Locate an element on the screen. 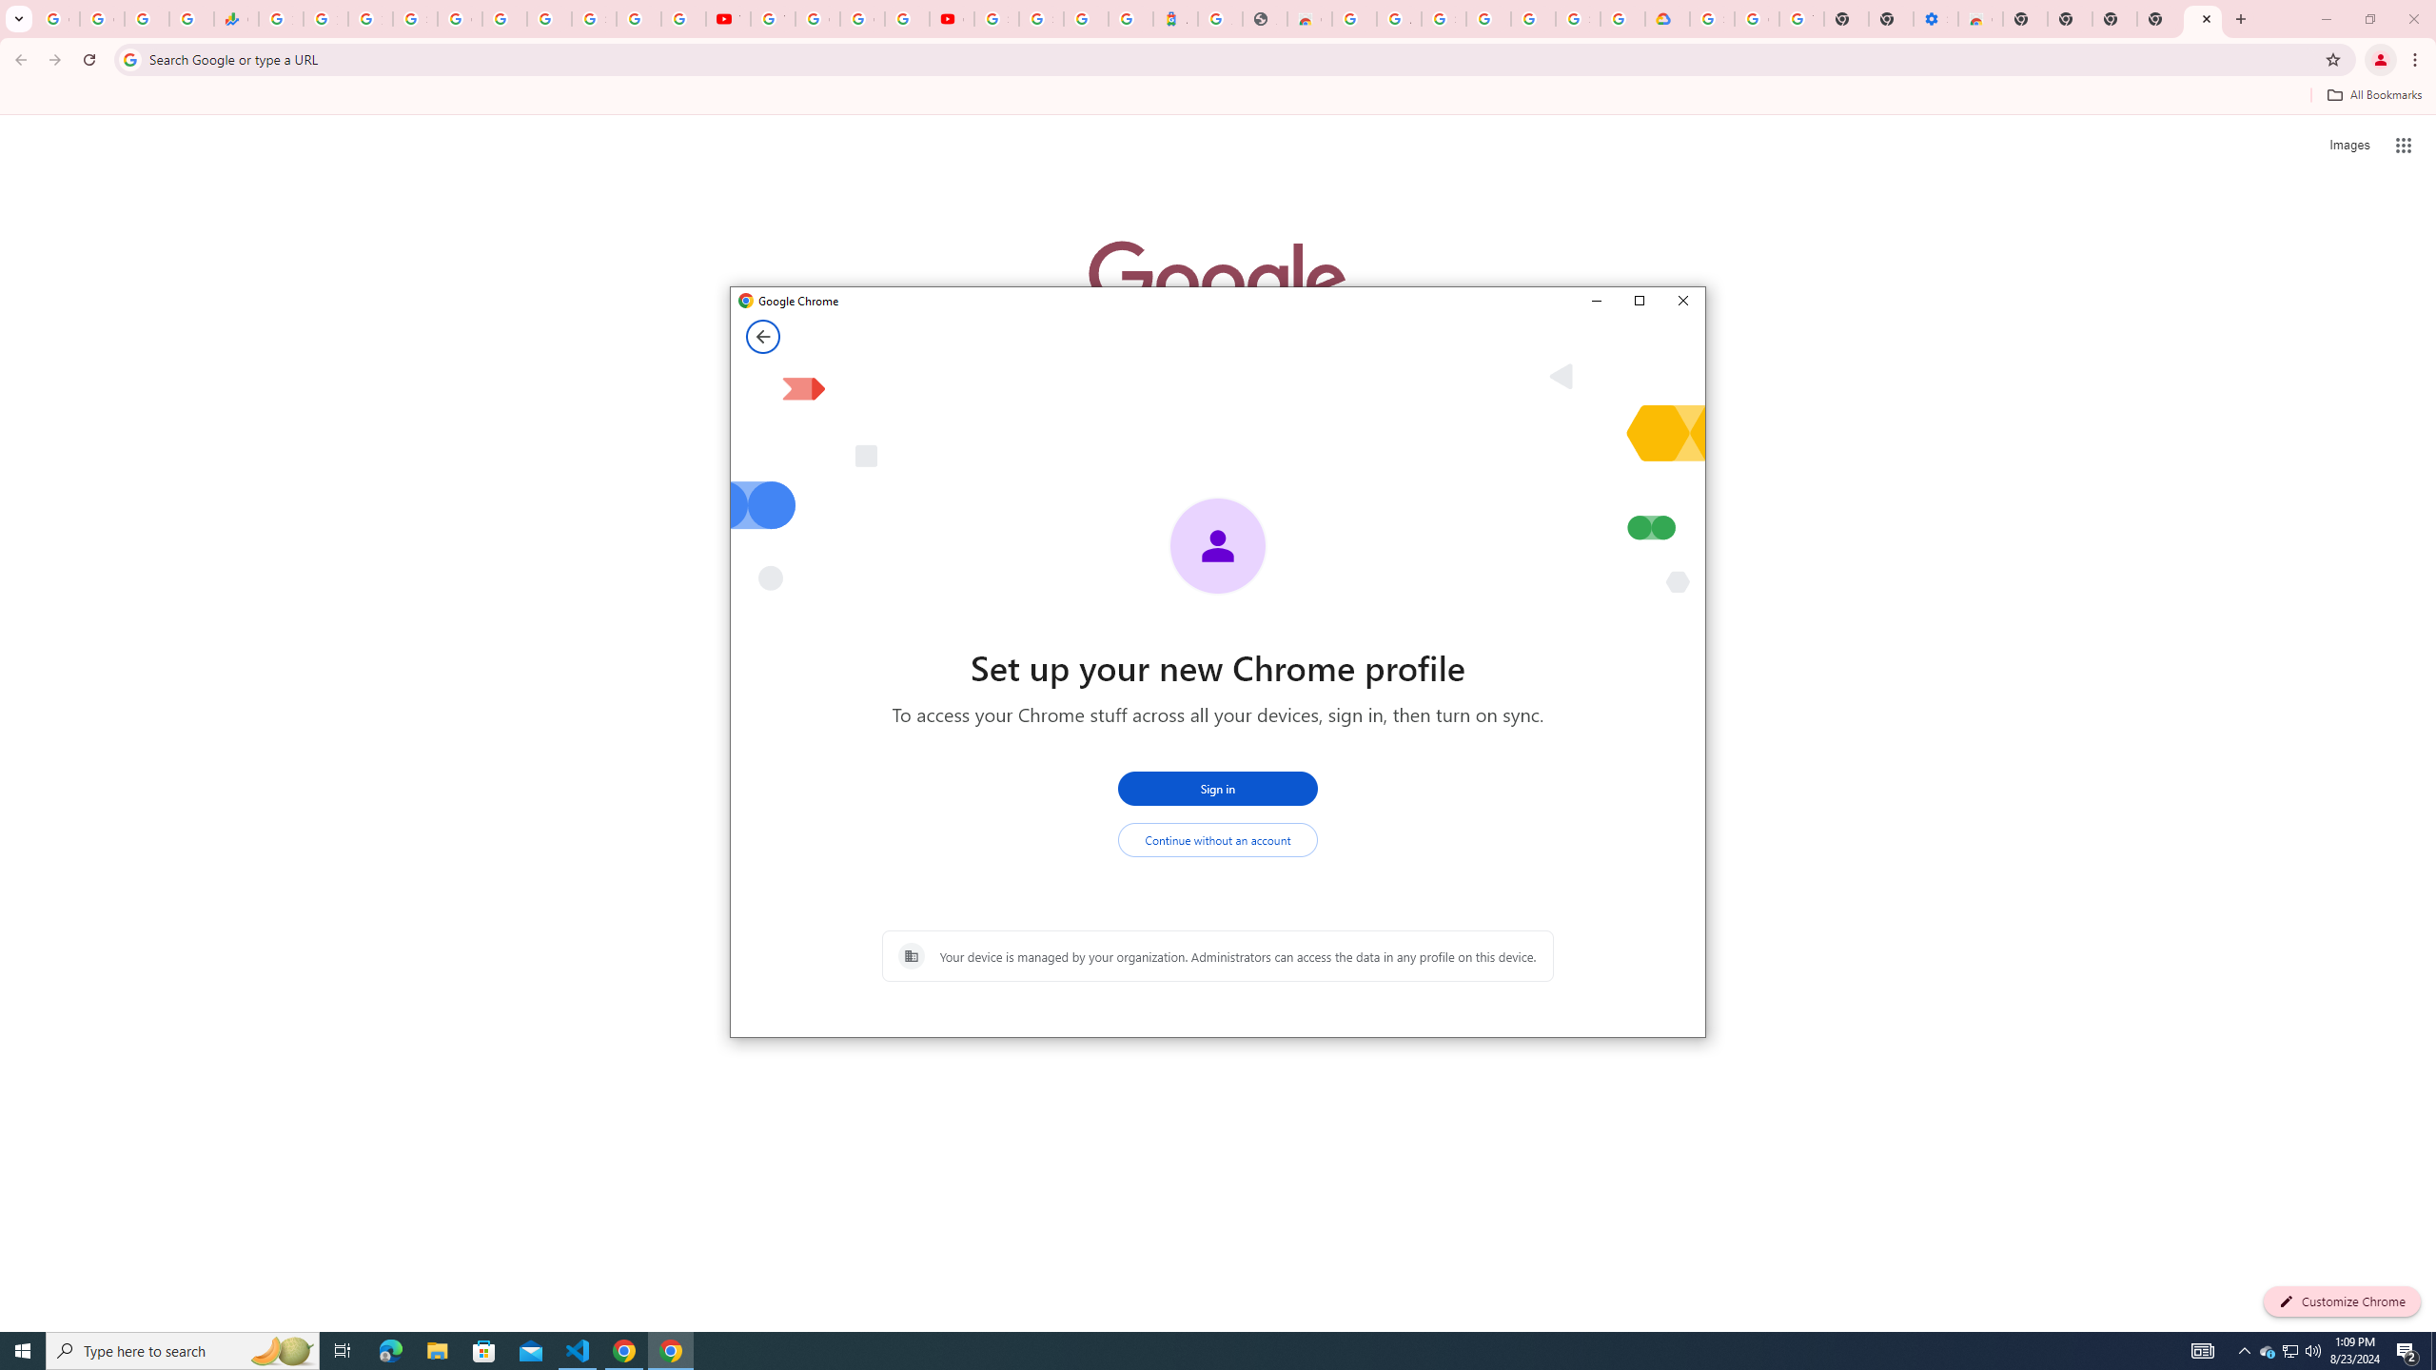  Back from Set up your new Chrome profile page is located at coordinates (762, 336).